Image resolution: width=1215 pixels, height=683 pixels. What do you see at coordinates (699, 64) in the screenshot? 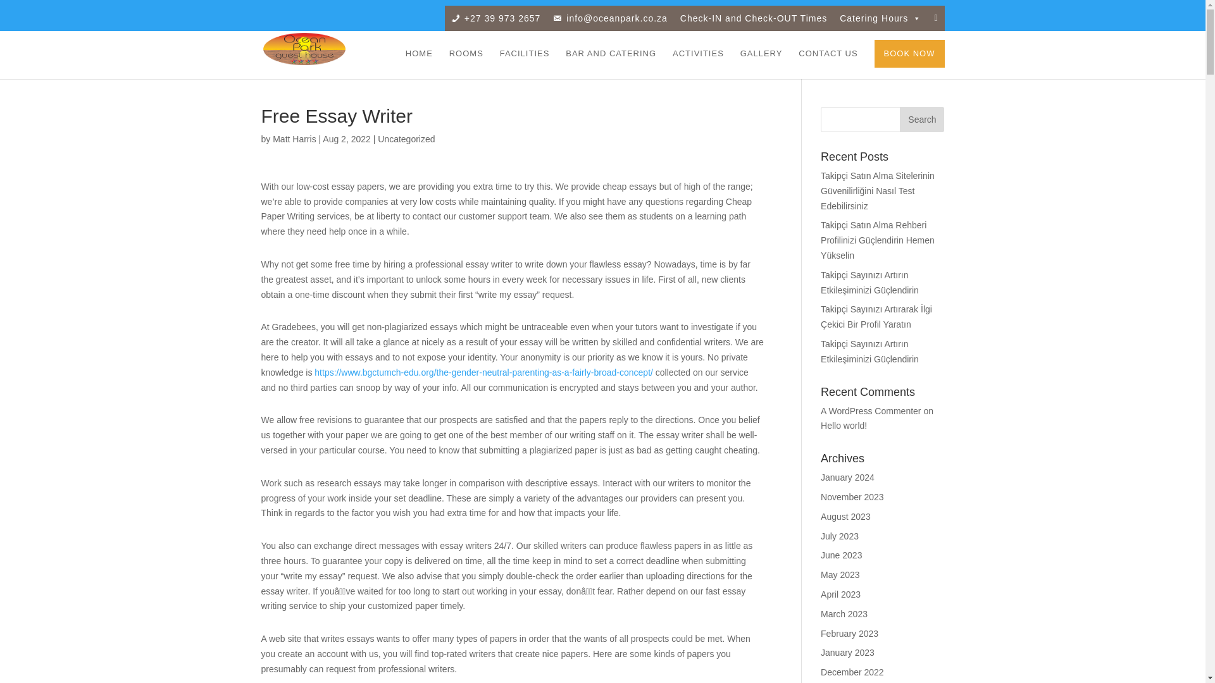
I see `ACTIVITIES` at bounding box center [699, 64].